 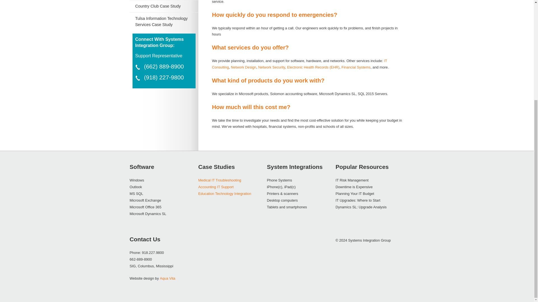 I want to click on Tulsa Information Technology Services Case Study, so click(x=161, y=22).